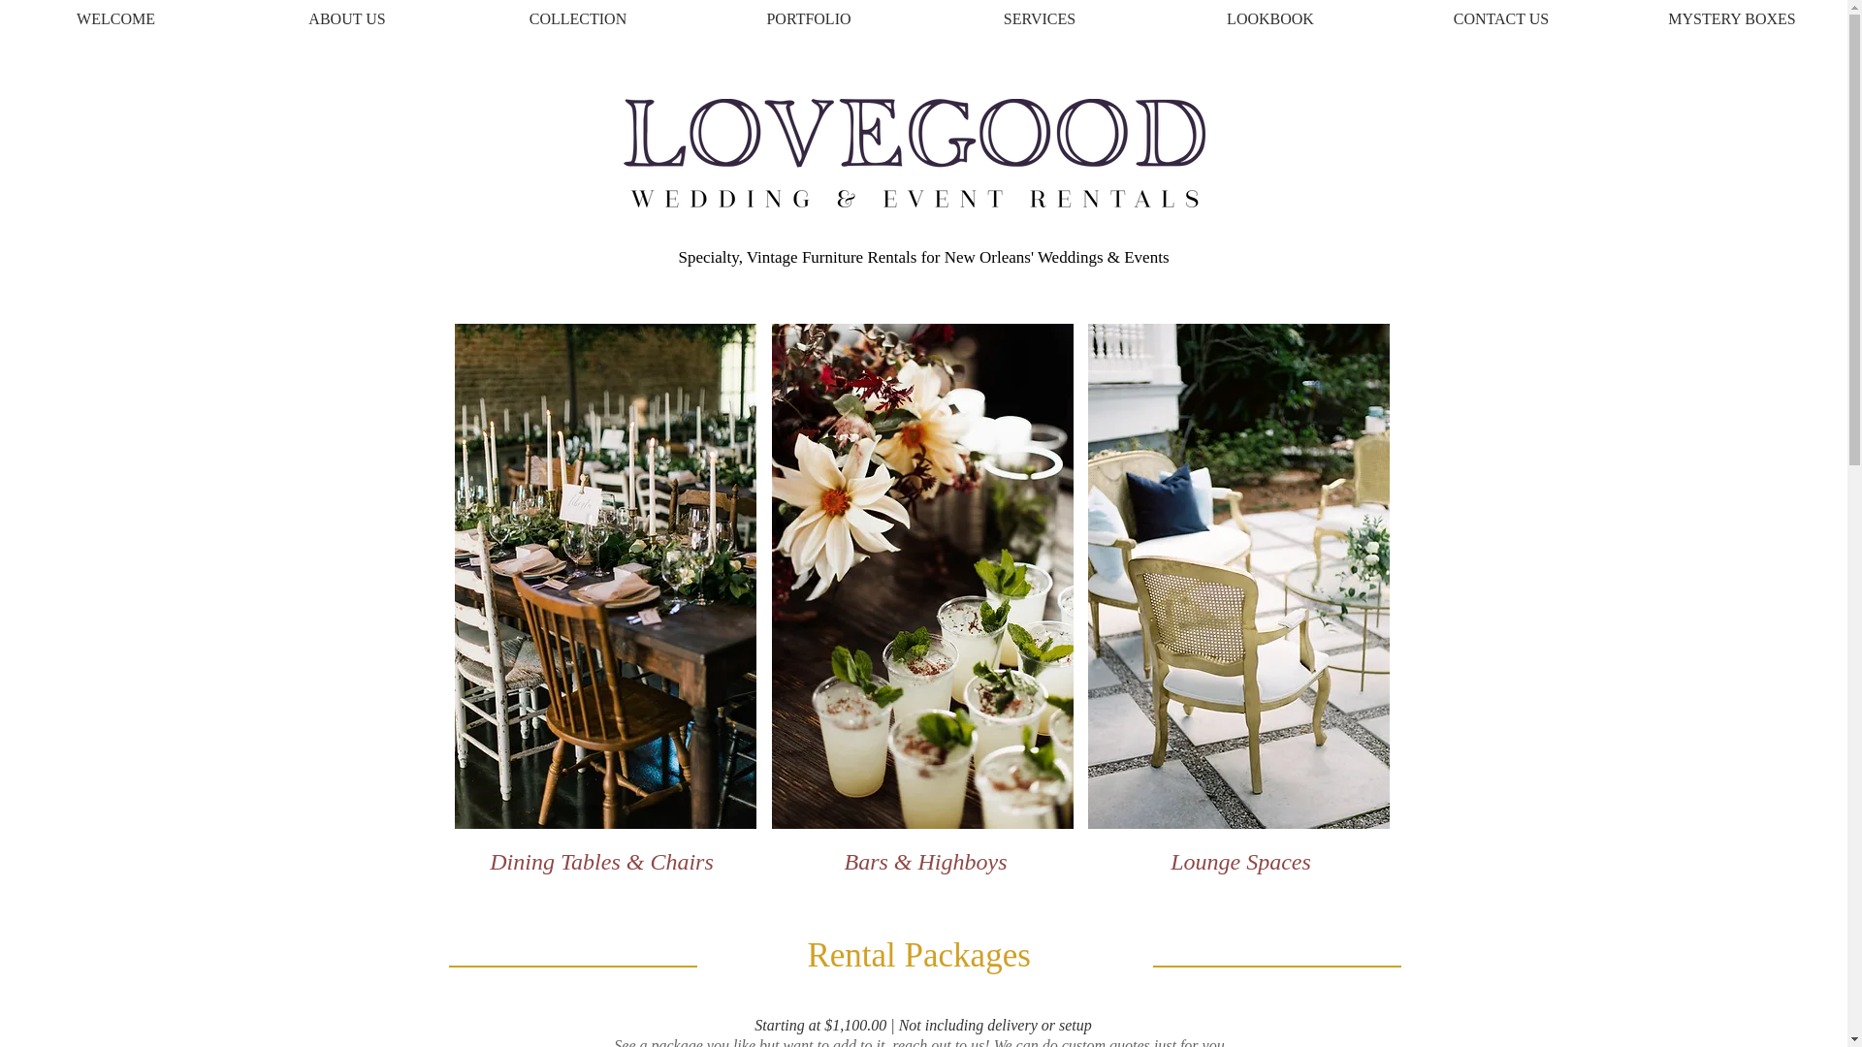  What do you see at coordinates (577, 22) in the screenshot?
I see `COLLECTION` at bounding box center [577, 22].